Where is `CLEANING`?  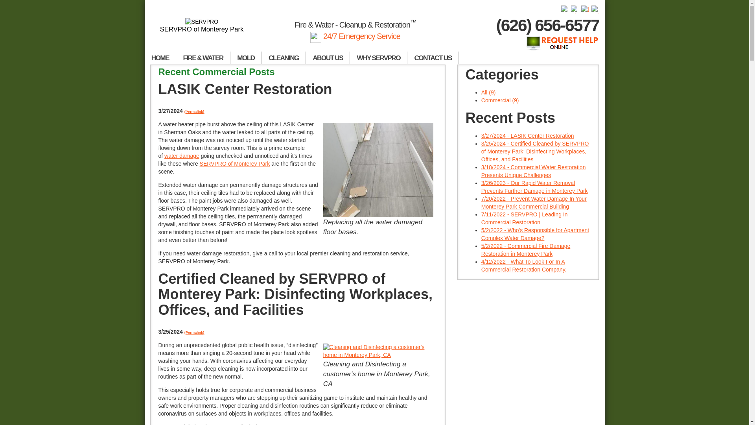
CLEANING is located at coordinates (284, 58).